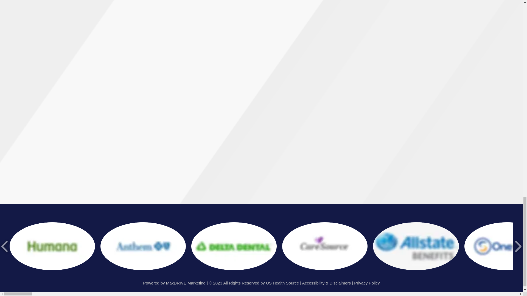  What do you see at coordinates (186, 283) in the screenshot?
I see `MaxDRIVE Marketing` at bounding box center [186, 283].